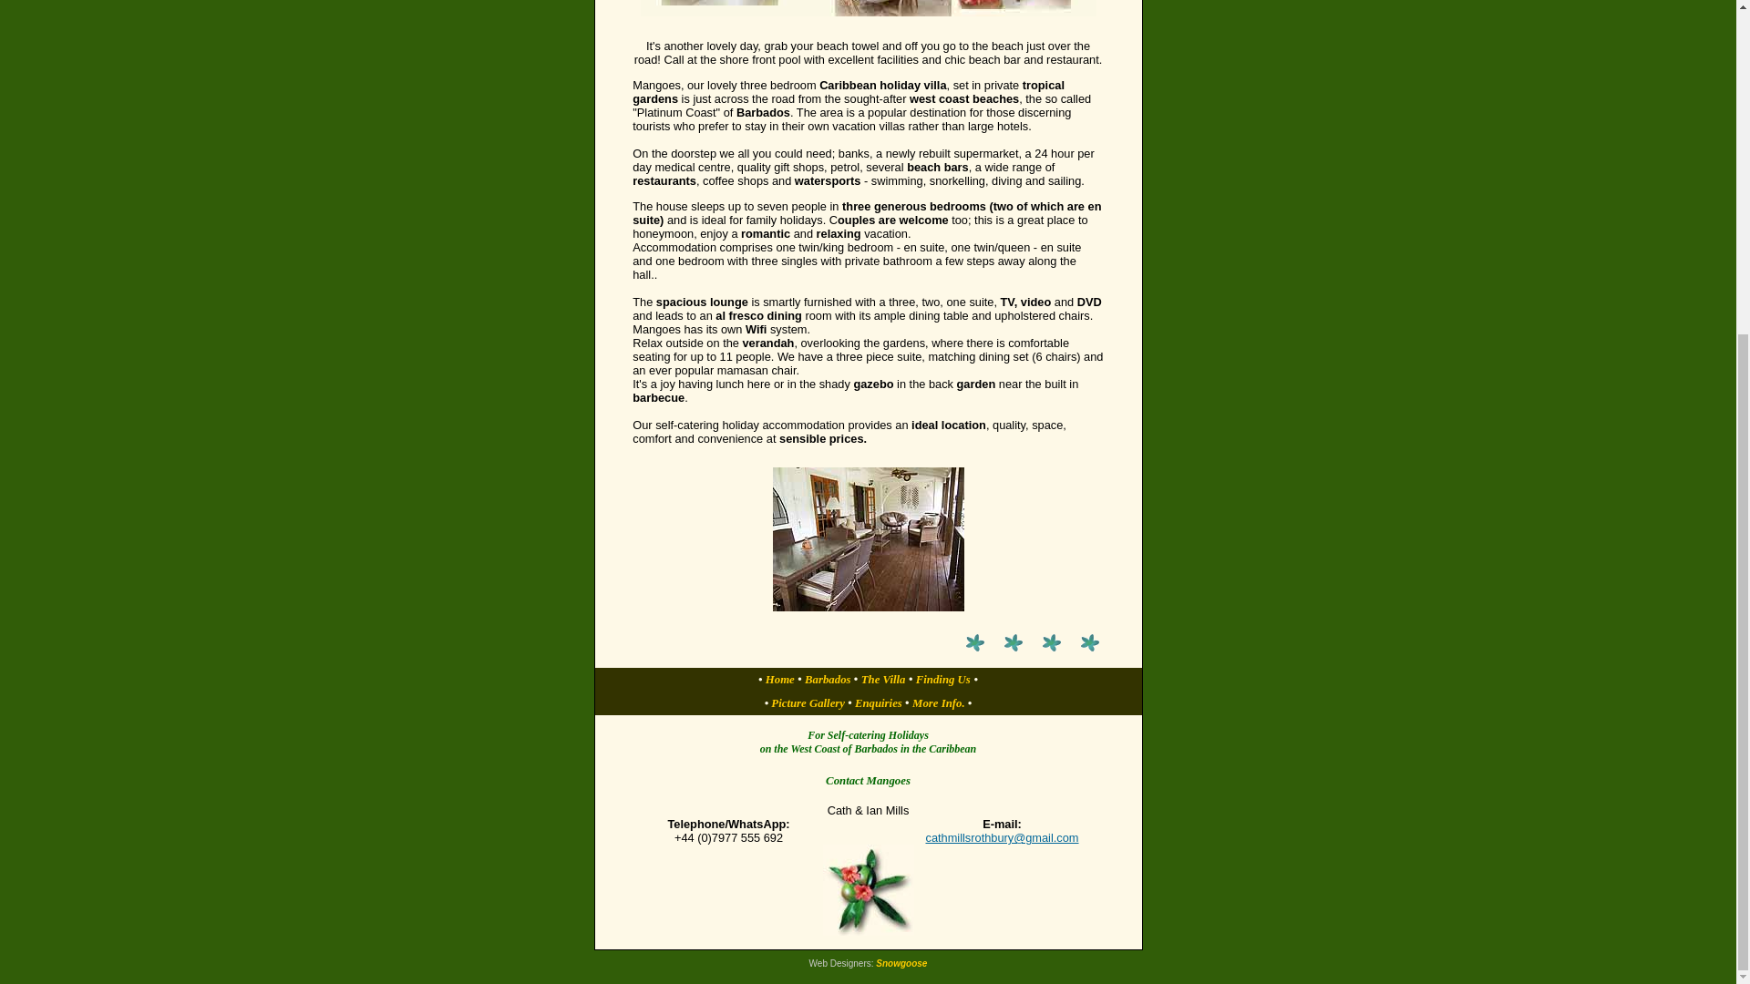 The height and width of the screenshot is (984, 1750). What do you see at coordinates (808, 702) in the screenshot?
I see `Picture Gallery` at bounding box center [808, 702].